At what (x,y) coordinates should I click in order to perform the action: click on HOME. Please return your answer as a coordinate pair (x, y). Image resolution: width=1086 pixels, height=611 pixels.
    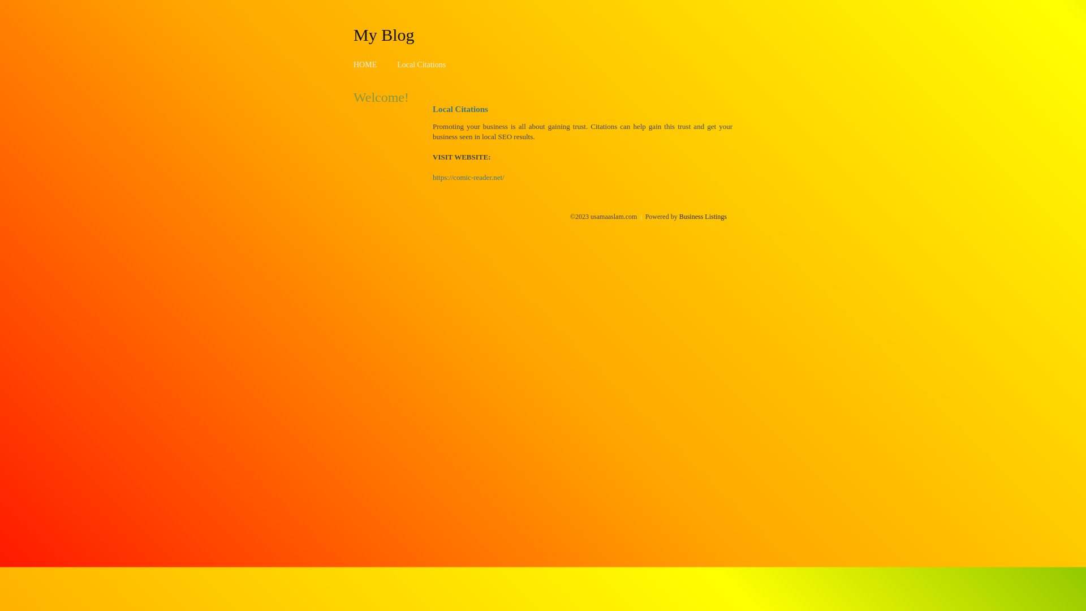
    Looking at the image, I should click on (365, 64).